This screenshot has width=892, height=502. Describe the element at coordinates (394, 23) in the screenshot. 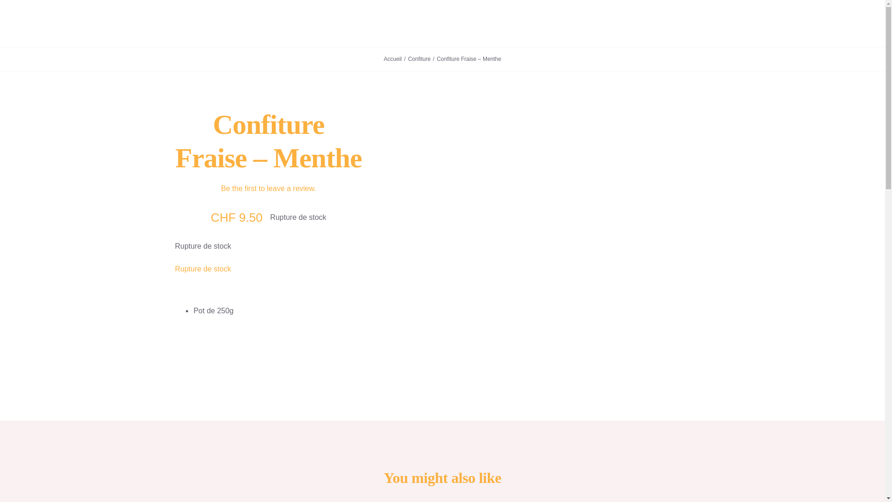

I see `CONTACT / INFORMATIONS` at that location.